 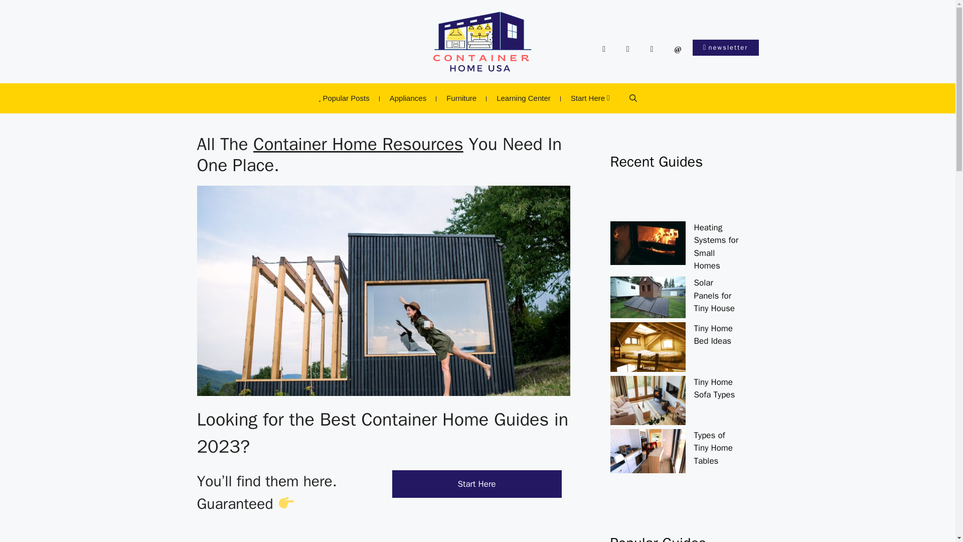 I want to click on pinterest, so click(x=628, y=49).